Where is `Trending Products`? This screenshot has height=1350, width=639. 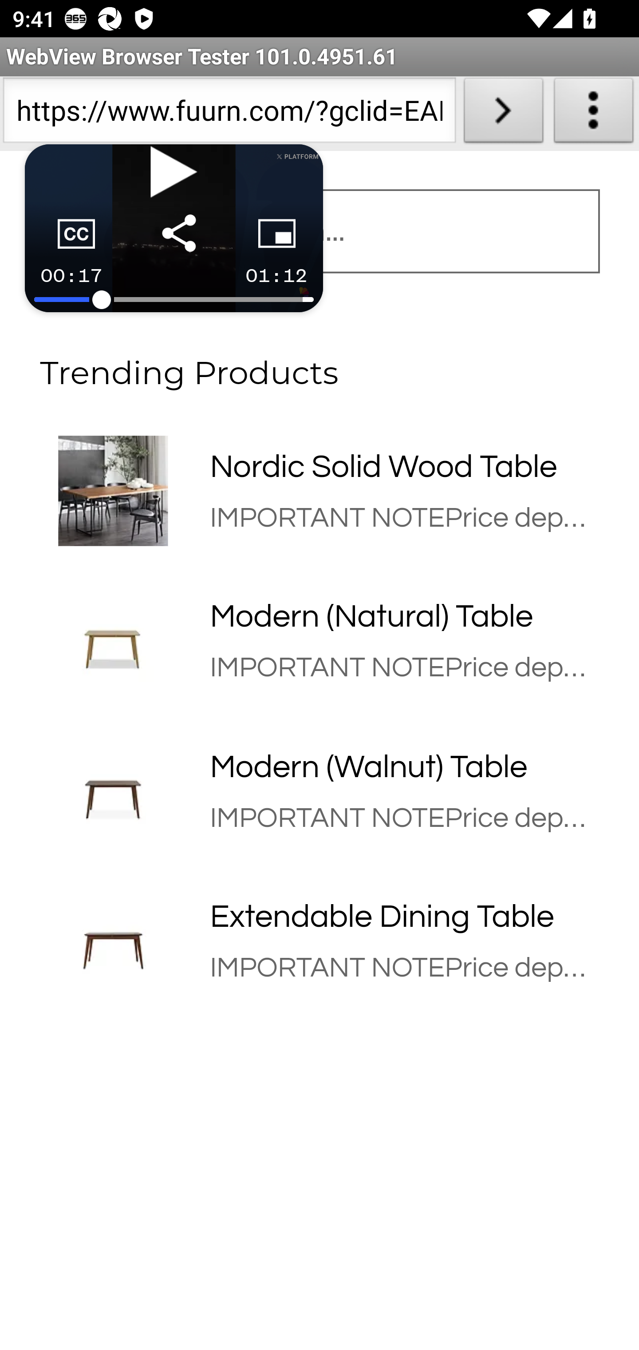
Trending Products is located at coordinates (319, 364).